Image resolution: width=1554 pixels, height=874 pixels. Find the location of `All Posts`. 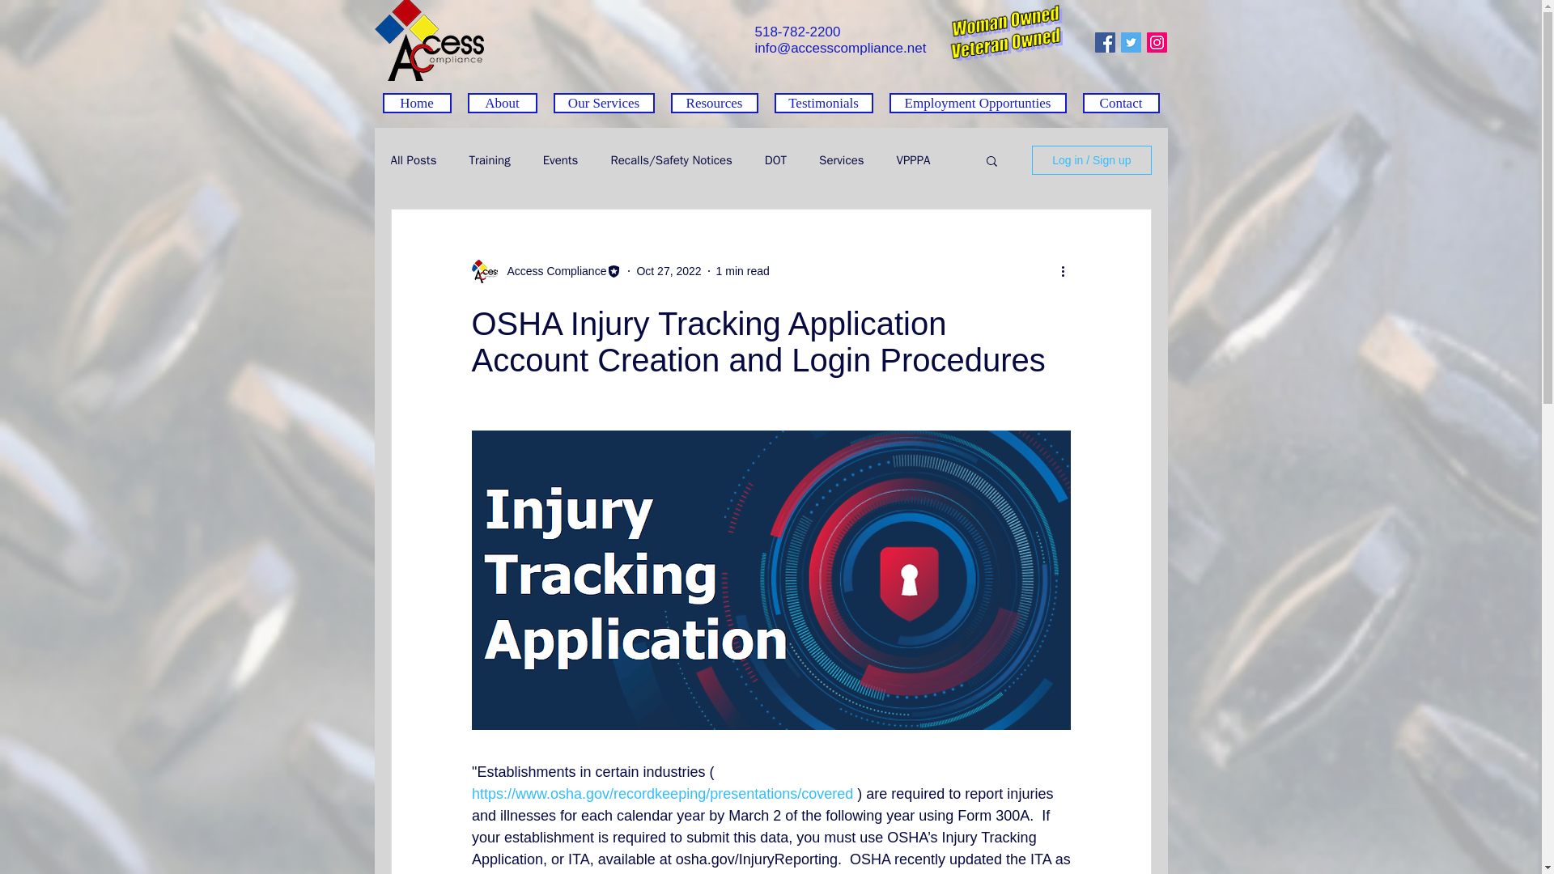

All Posts is located at coordinates (413, 159).